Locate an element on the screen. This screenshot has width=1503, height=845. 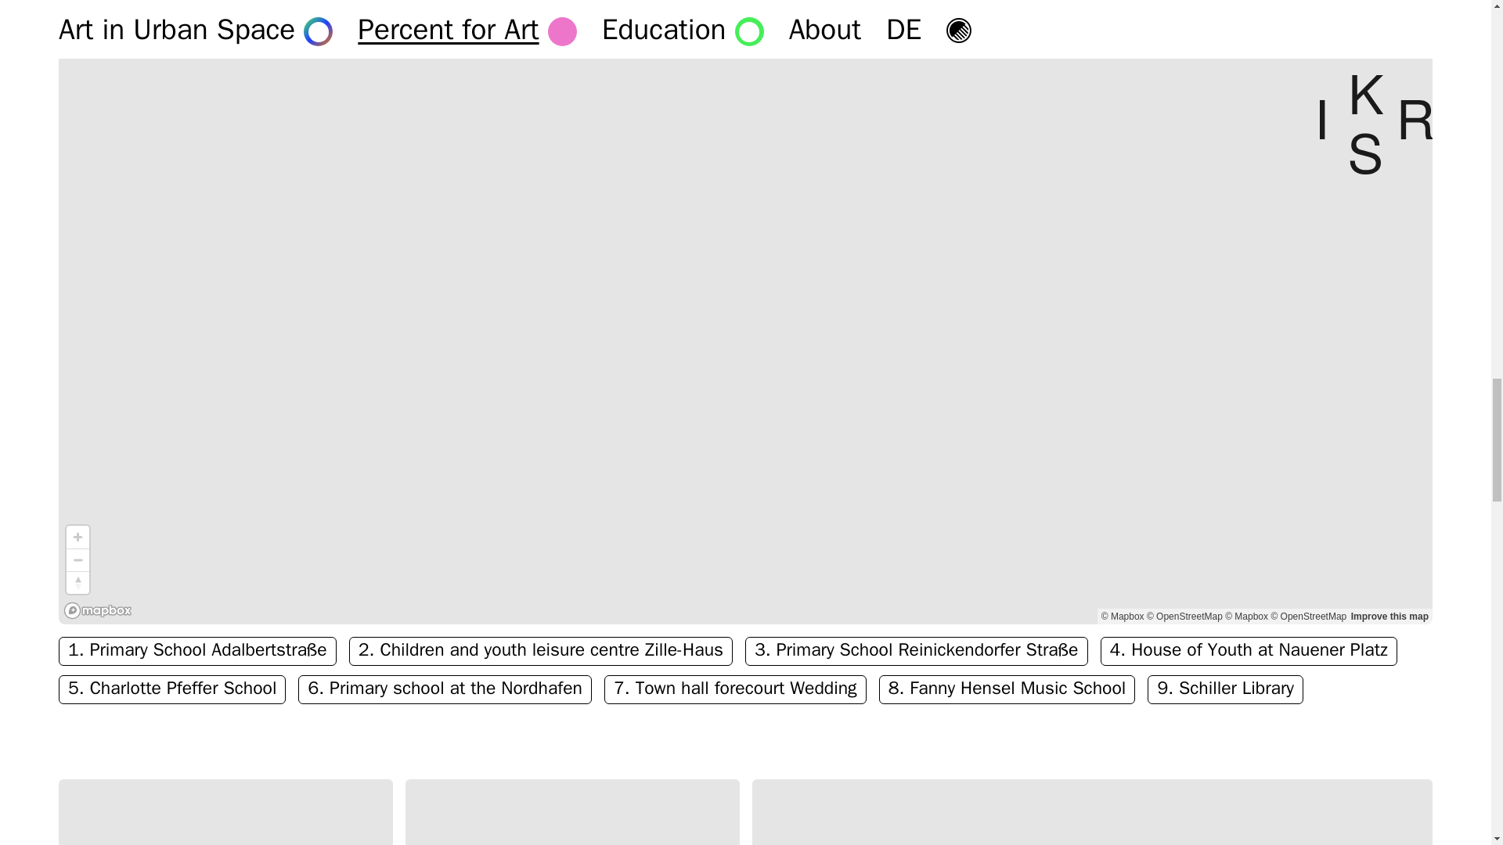
4. House of Youth at Nauener Platz is located at coordinates (1249, 651).